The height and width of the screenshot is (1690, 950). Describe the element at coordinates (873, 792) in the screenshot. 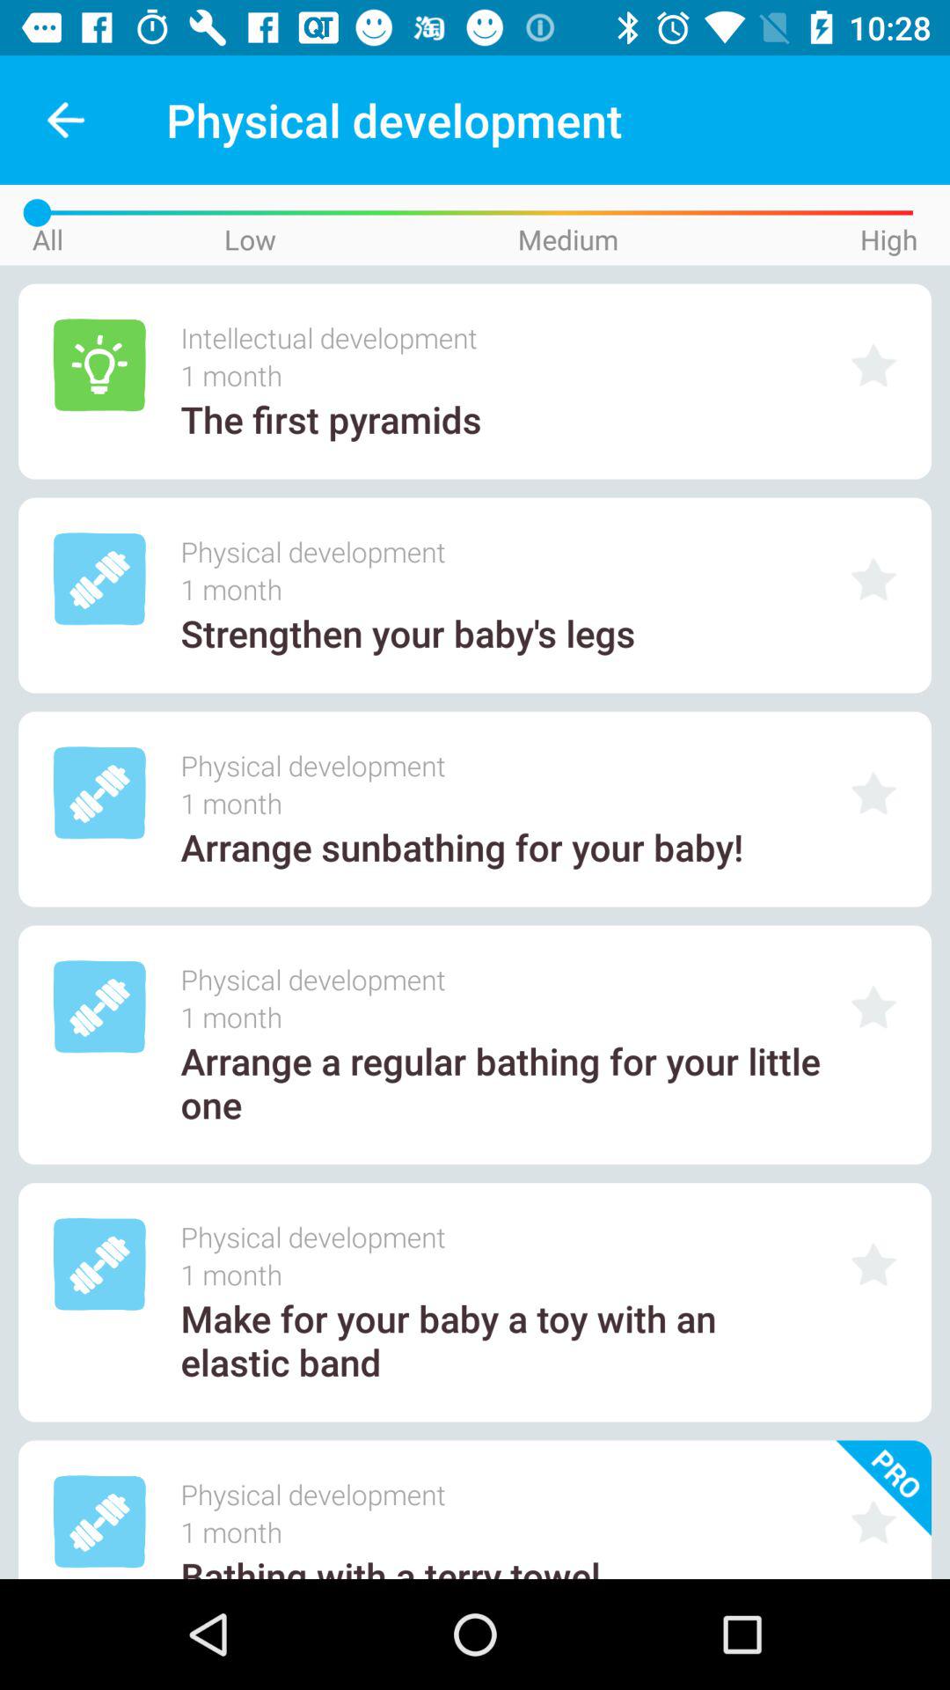

I see `go to like` at that location.